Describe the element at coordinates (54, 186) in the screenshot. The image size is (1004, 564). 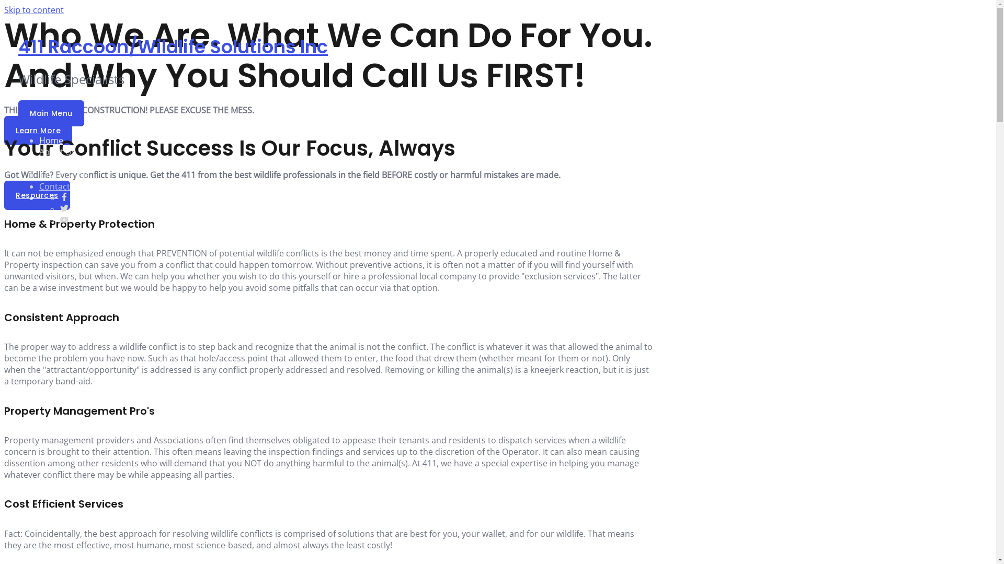
I see `Contact` at that location.